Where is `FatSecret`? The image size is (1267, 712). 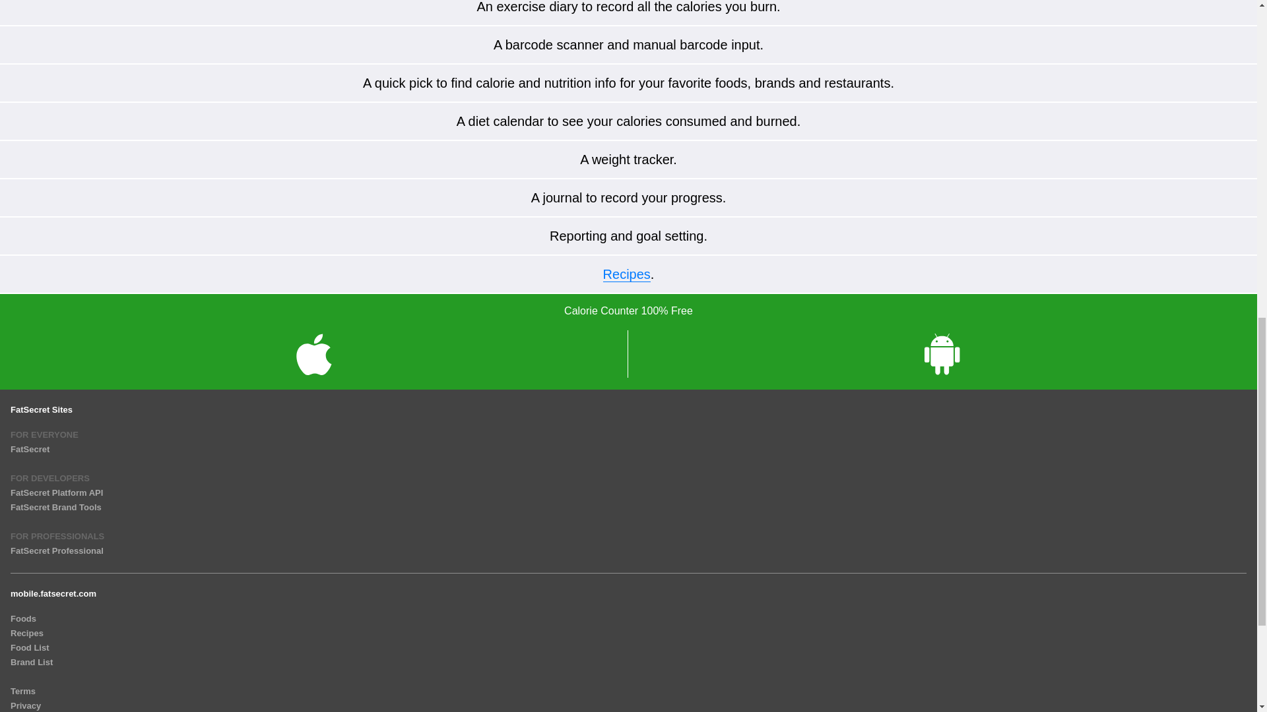
FatSecret is located at coordinates (29, 449).